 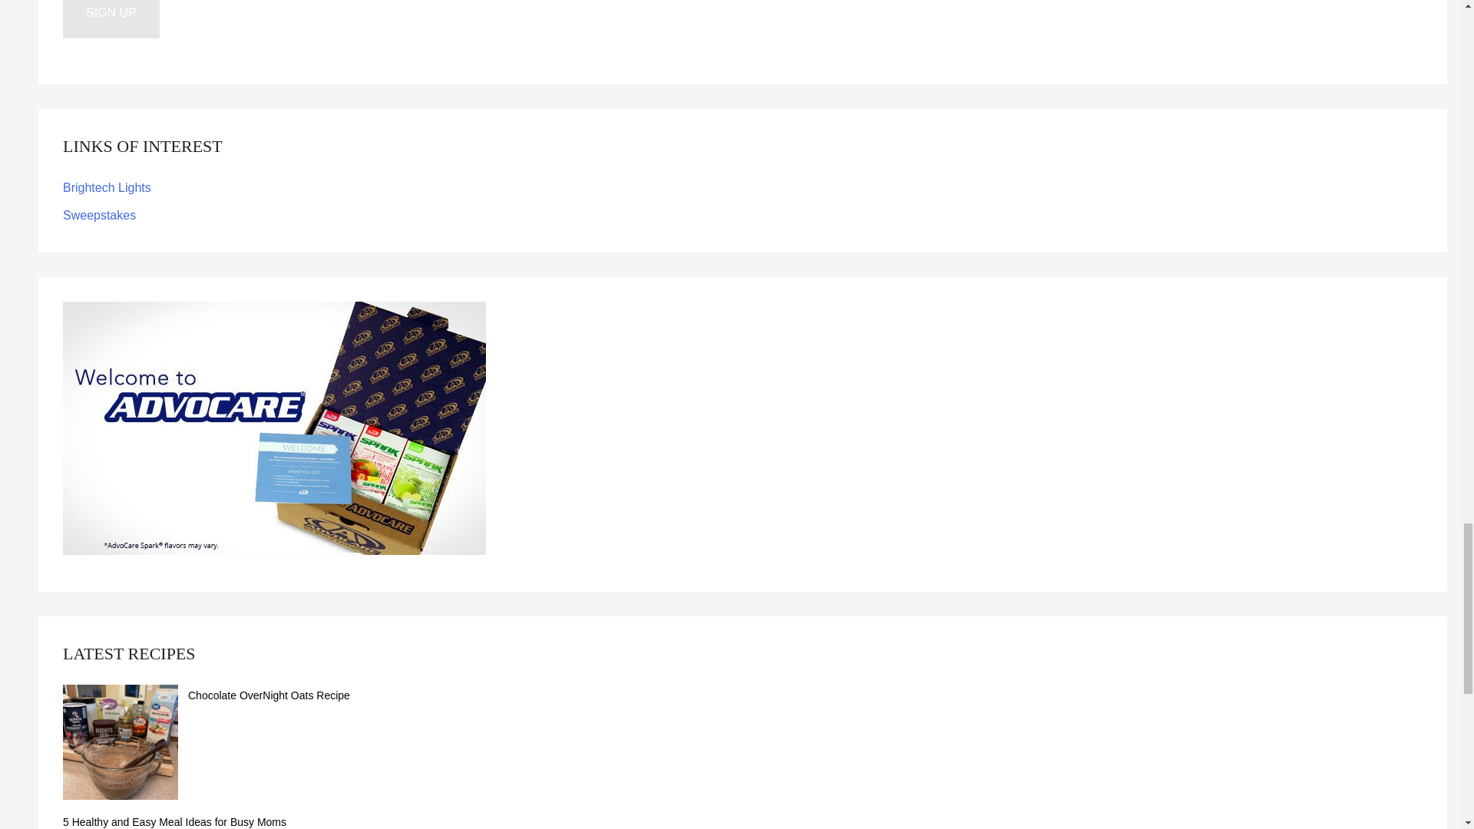 I want to click on Sign up, so click(x=111, y=18).